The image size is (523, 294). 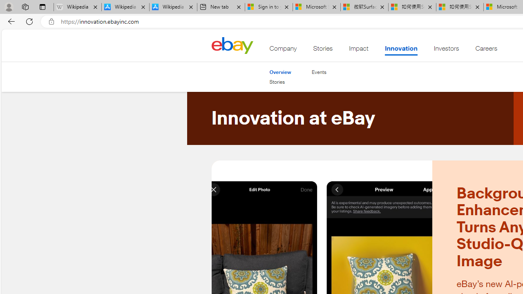 What do you see at coordinates (232, 45) in the screenshot?
I see `Class: desktop` at bounding box center [232, 45].